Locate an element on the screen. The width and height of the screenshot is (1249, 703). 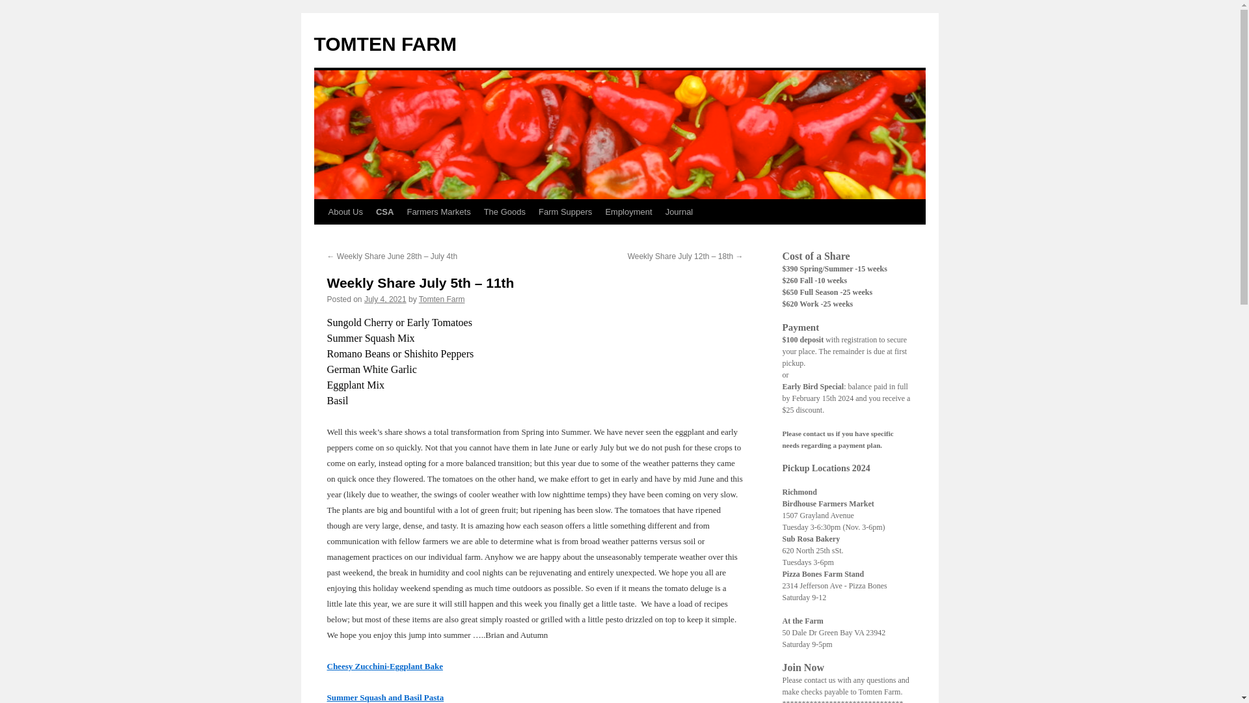
Tomten Farm is located at coordinates (441, 299).